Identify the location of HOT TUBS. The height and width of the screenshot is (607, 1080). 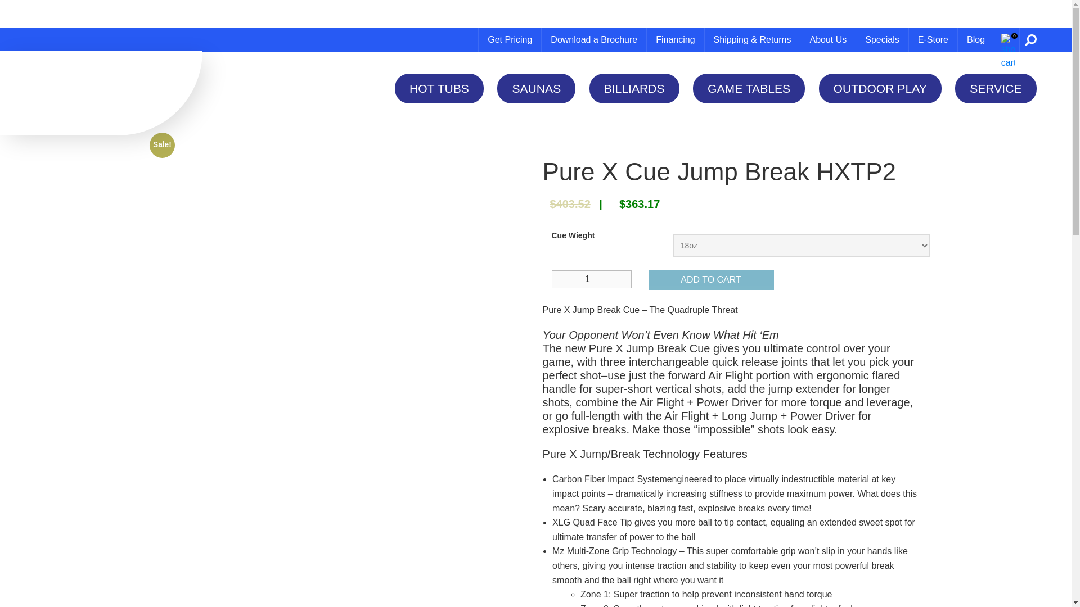
(439, 88).